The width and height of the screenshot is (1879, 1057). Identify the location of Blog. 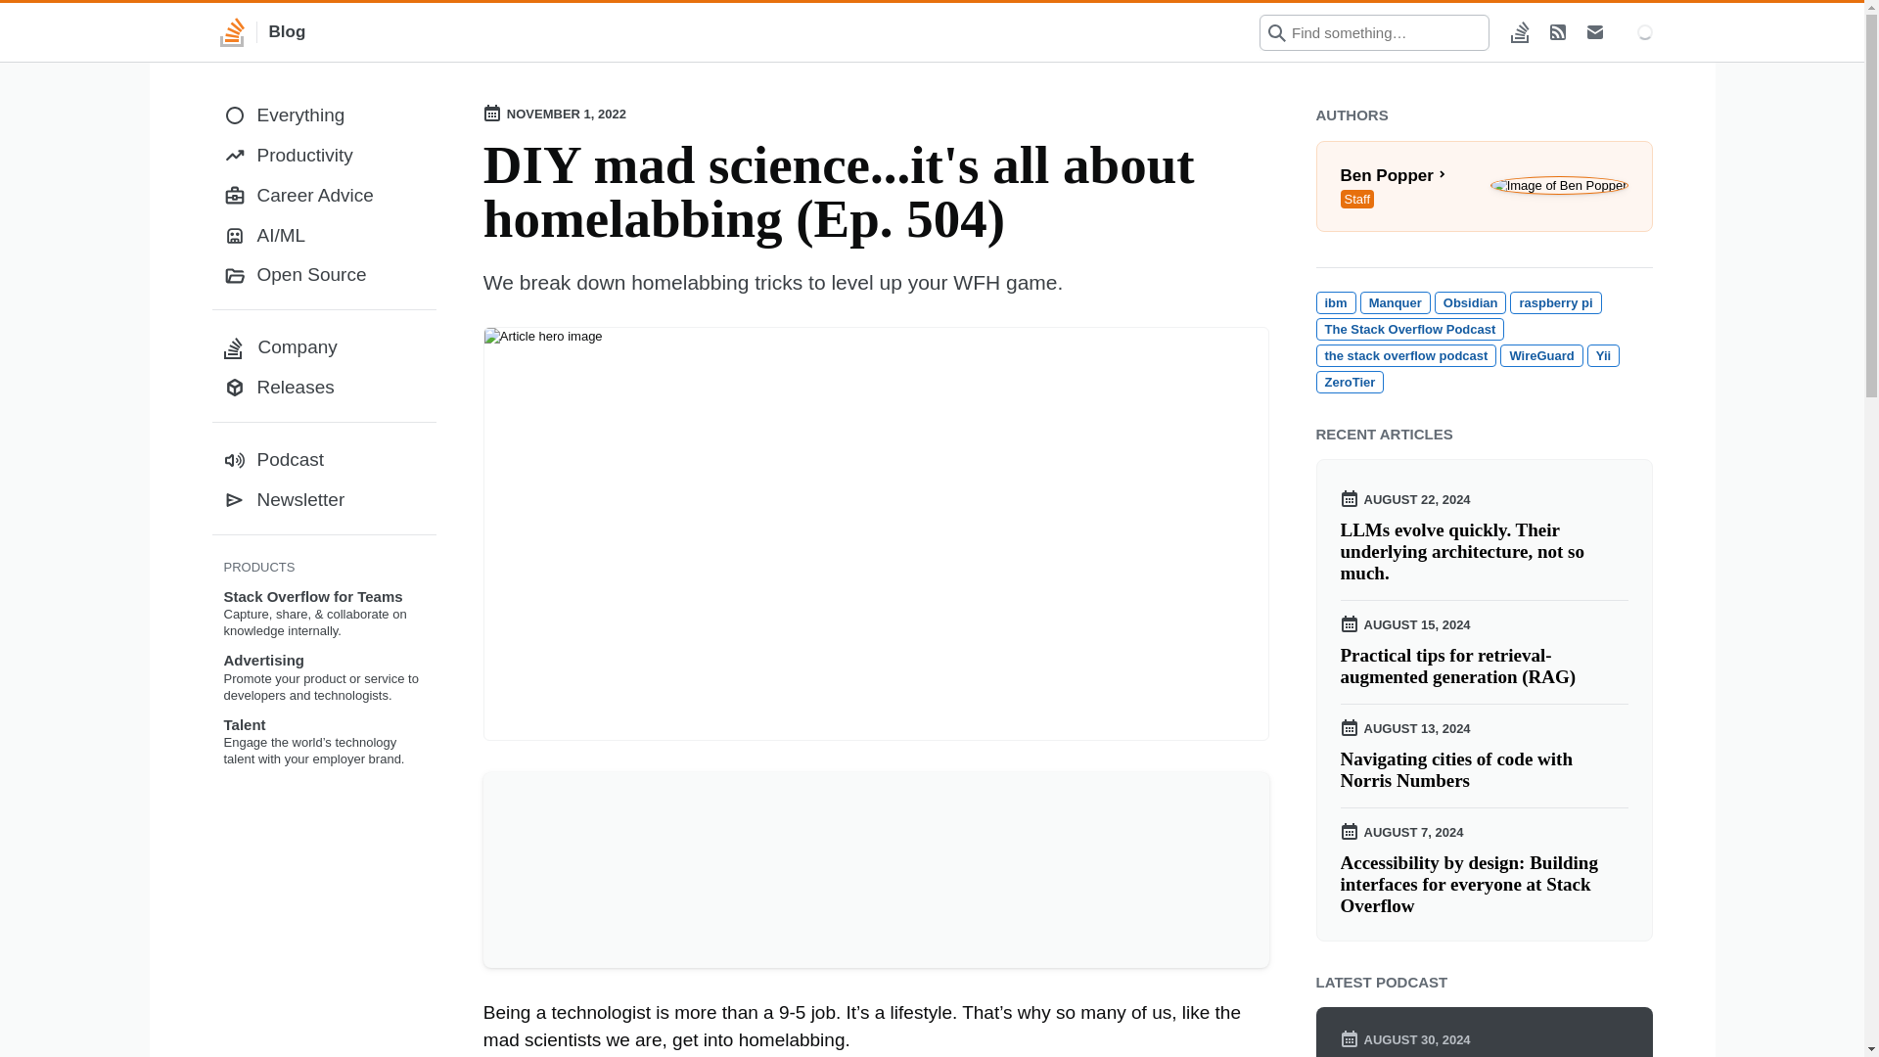
(323, 500).